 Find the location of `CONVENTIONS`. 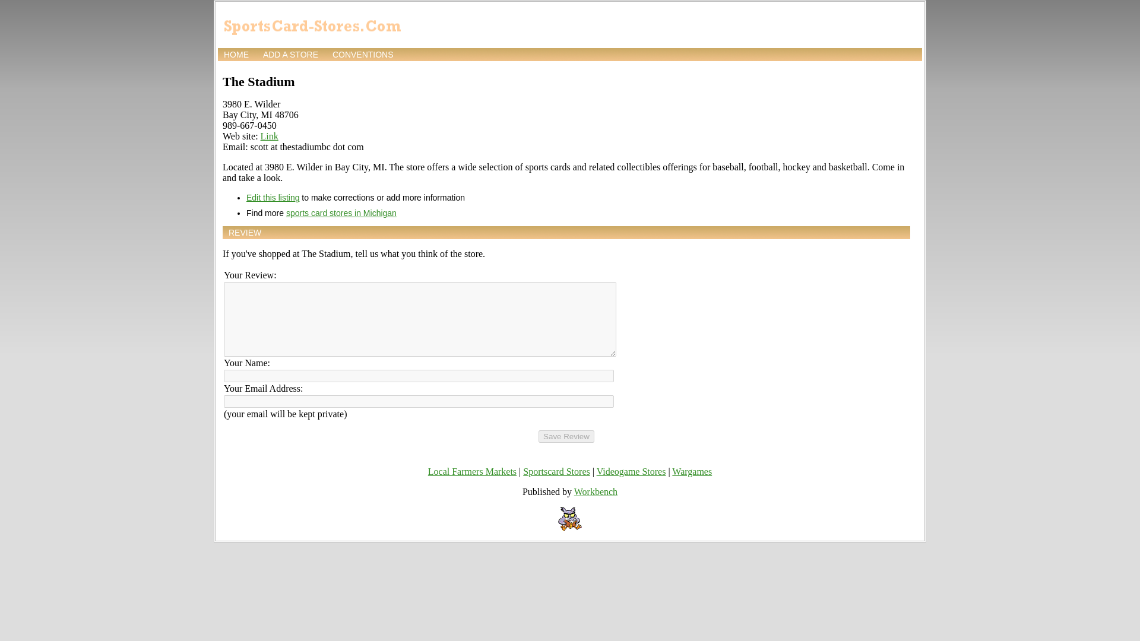

CONVENTIONS is located at coordinates (363, 55).